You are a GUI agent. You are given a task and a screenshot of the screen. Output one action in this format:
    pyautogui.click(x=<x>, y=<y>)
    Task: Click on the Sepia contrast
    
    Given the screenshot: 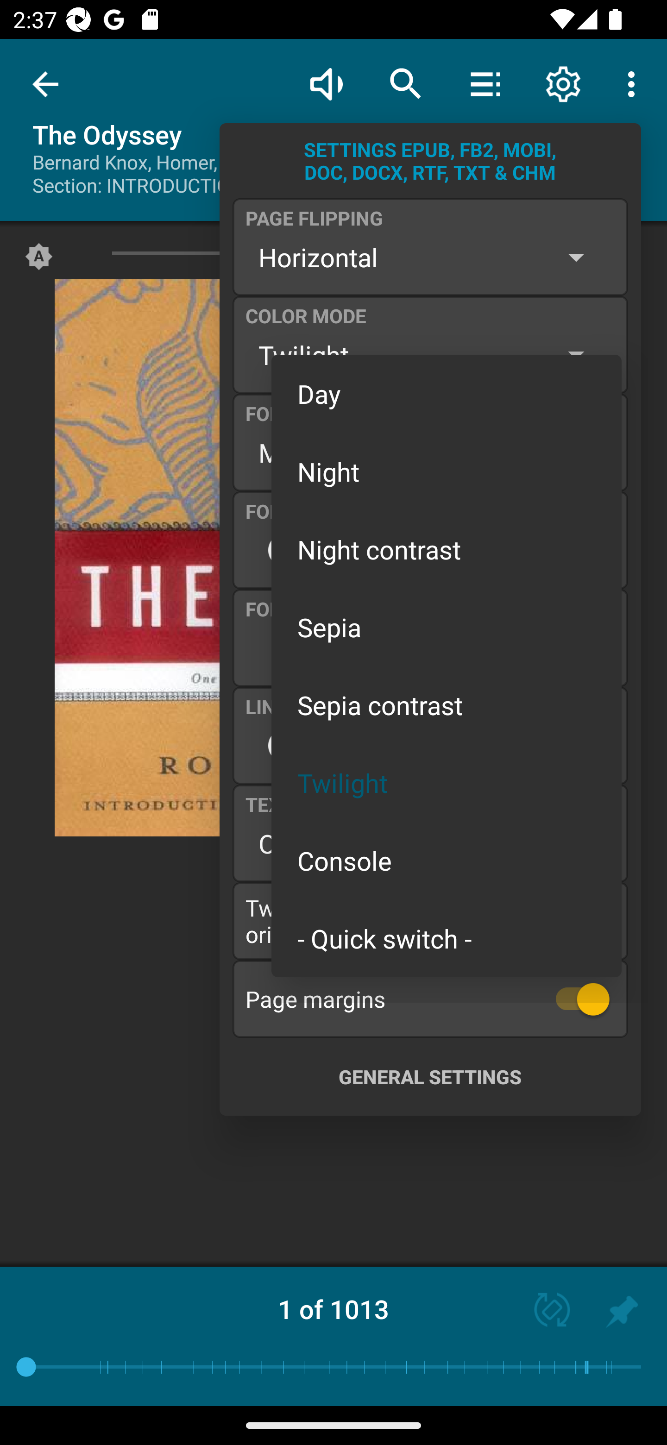 What is the action you would take?
    pyautogui.click(x=447, y=705)
    